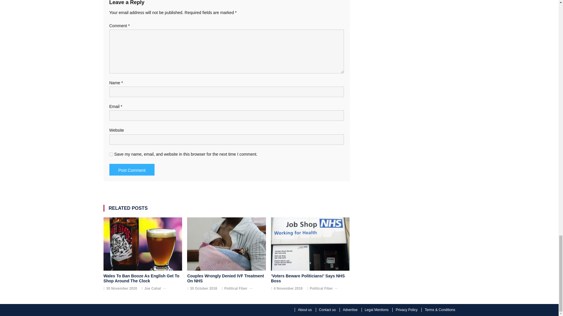  What do you see at coordinates (204, 288) in the screenshot?
I see `30 October 2018` at bounding box center [204, 288].